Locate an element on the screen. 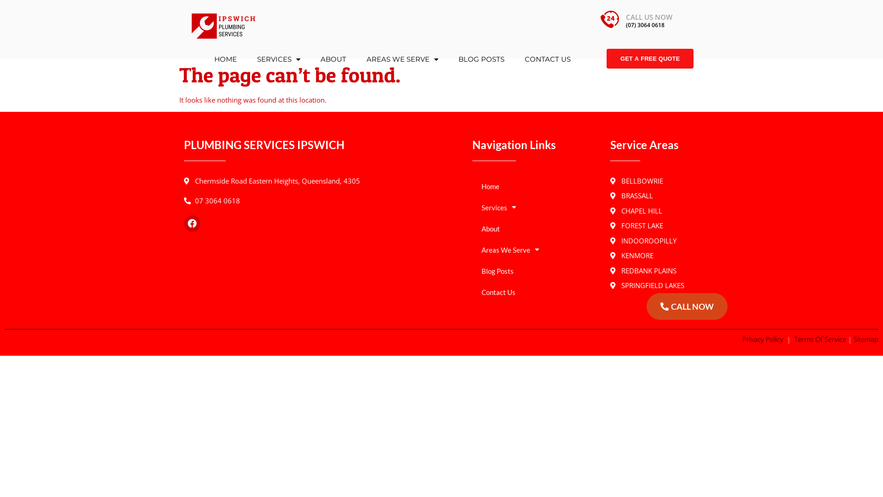 This screenshot has width=883, height=497. Sitemap is located at coordinates (866, 339).